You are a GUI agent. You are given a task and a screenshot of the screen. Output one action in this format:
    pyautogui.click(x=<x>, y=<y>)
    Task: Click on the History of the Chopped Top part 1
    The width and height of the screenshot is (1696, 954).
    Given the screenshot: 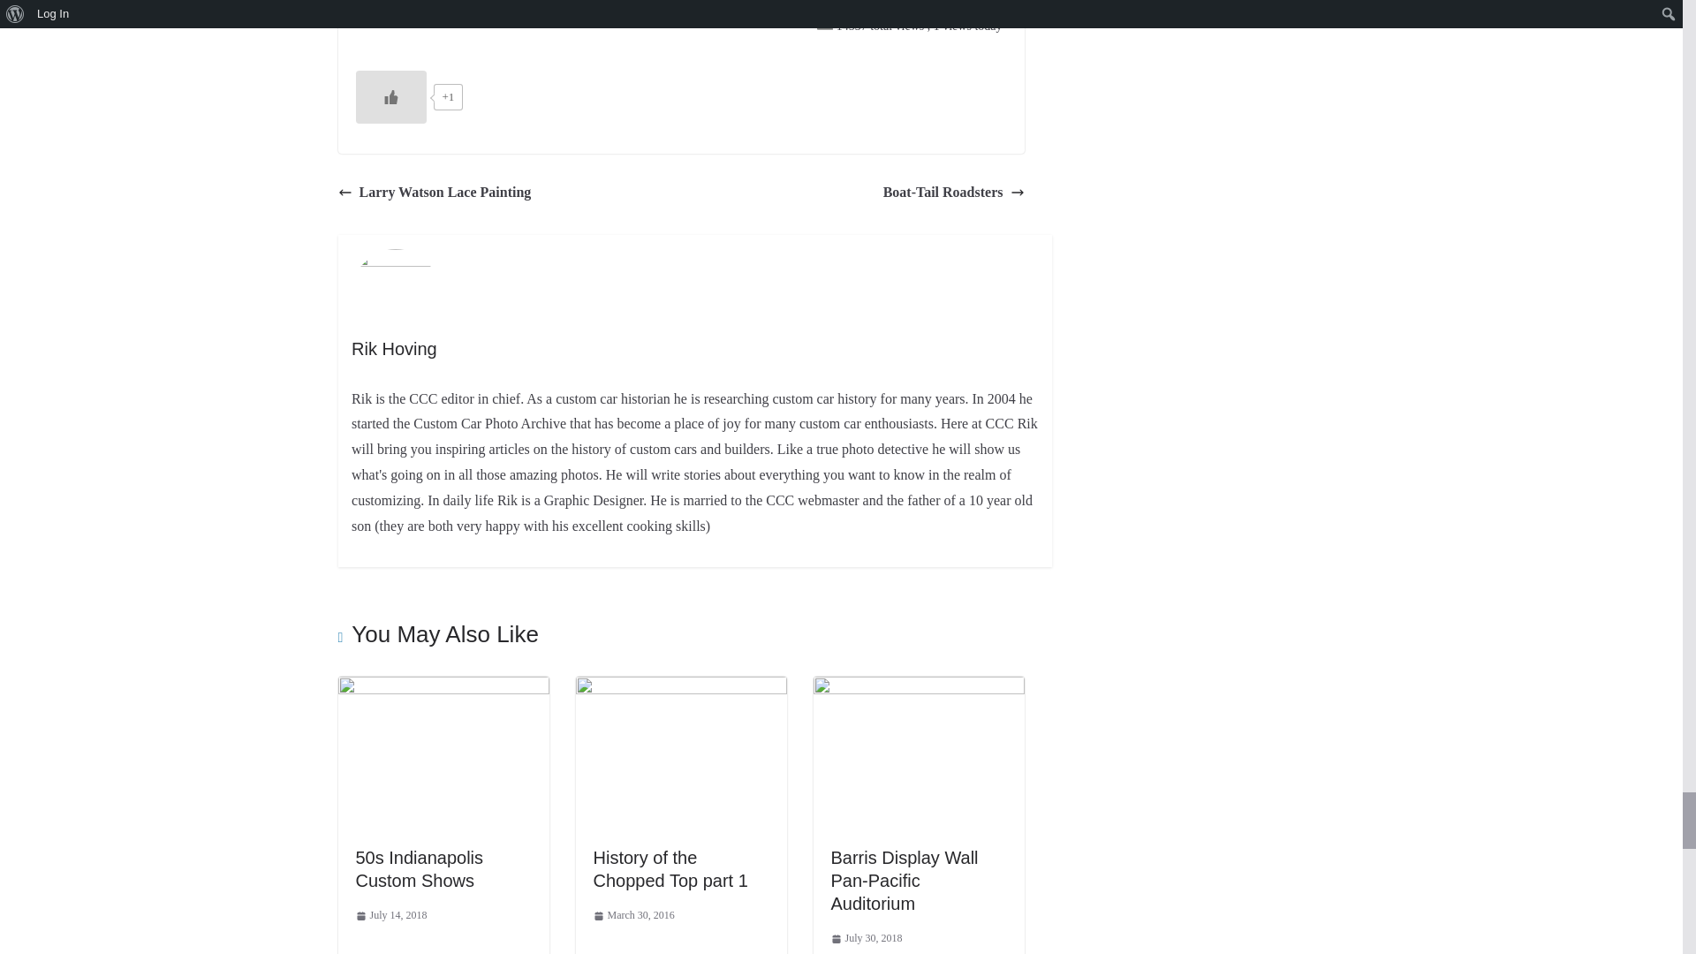 What is the action you would take?
    pyautogui.click(x=681, y=689)
    